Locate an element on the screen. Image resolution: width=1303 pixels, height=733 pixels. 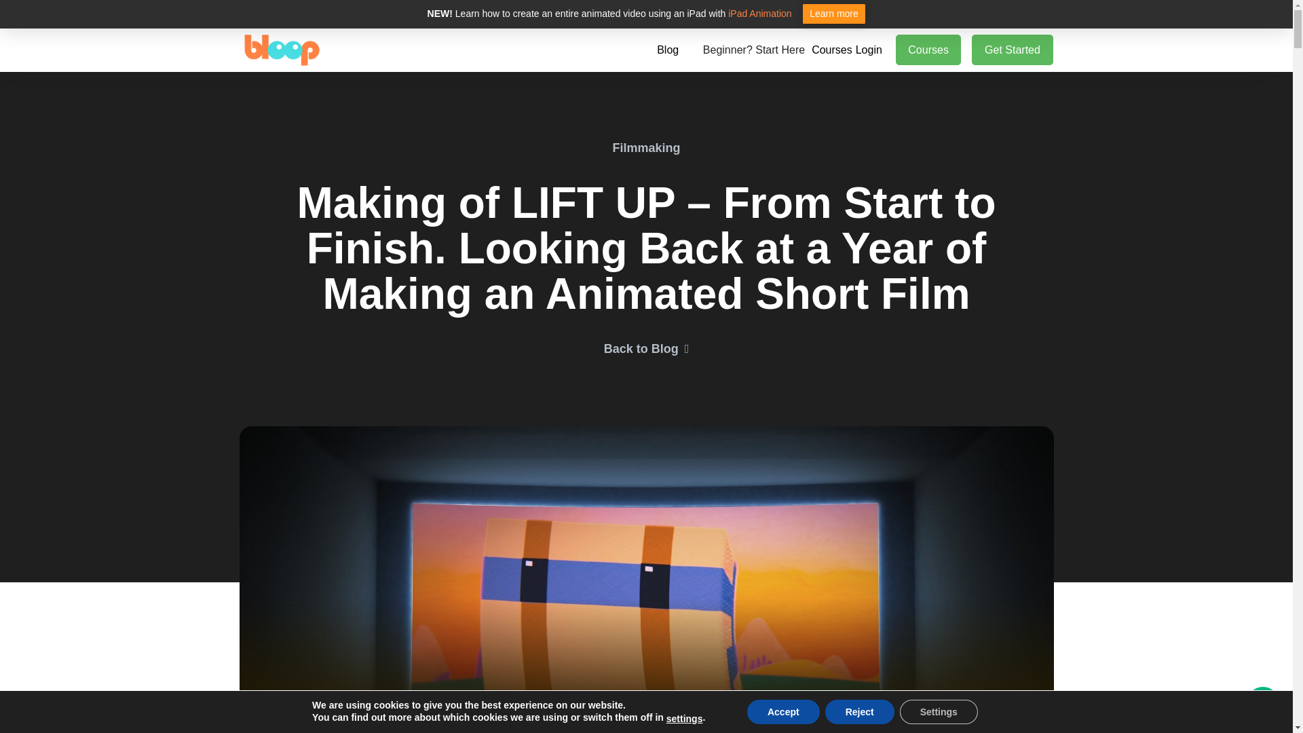
Learn more is located at coordinates (834, 14).